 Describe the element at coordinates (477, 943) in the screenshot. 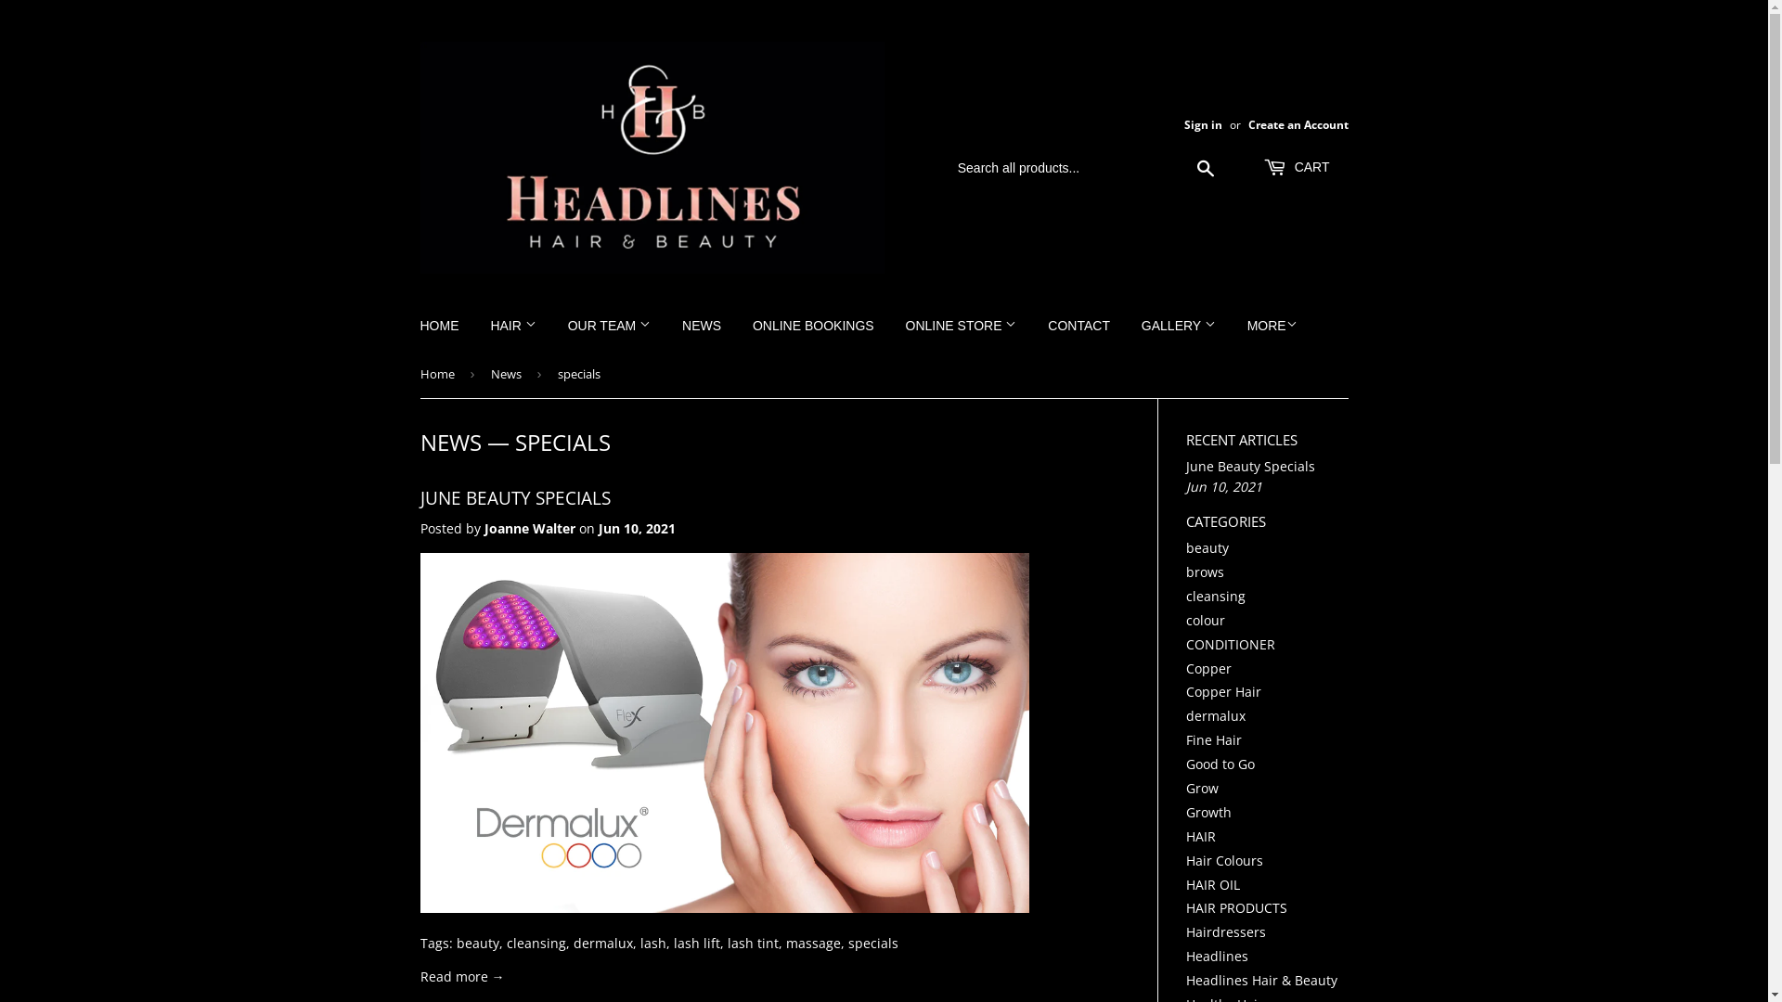

I see `beauty` at that location.